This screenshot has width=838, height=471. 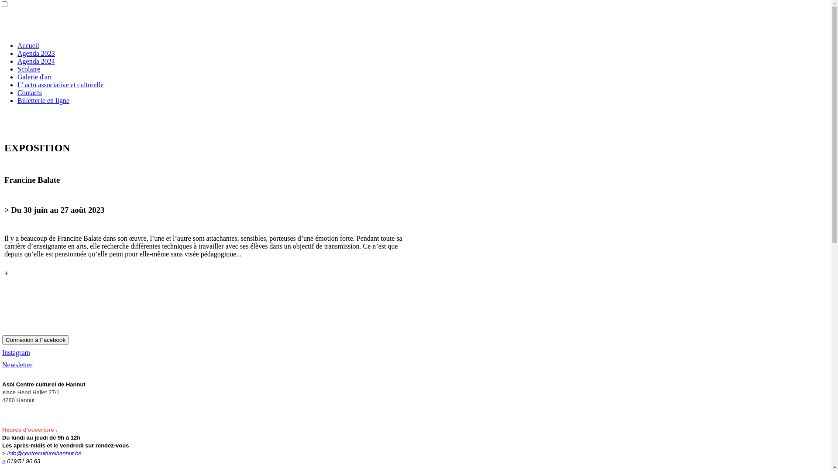 I want to click on L' actu associative et culturelle, so click(x=60, y=85).